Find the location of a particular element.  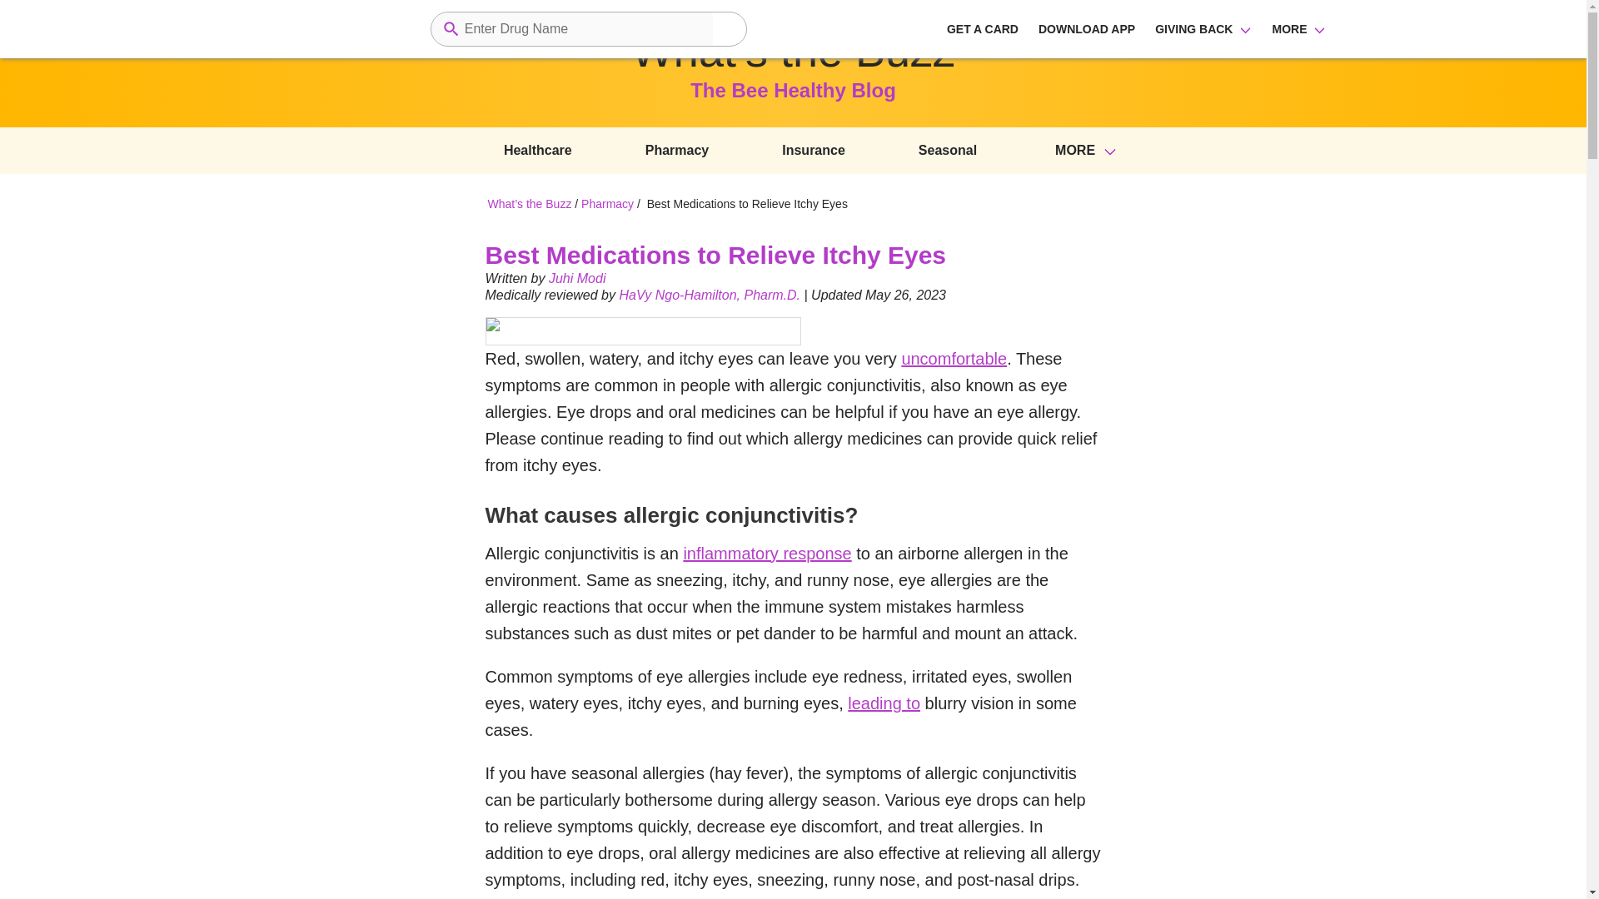

inflammatory response is located at coordinates (766, 554).